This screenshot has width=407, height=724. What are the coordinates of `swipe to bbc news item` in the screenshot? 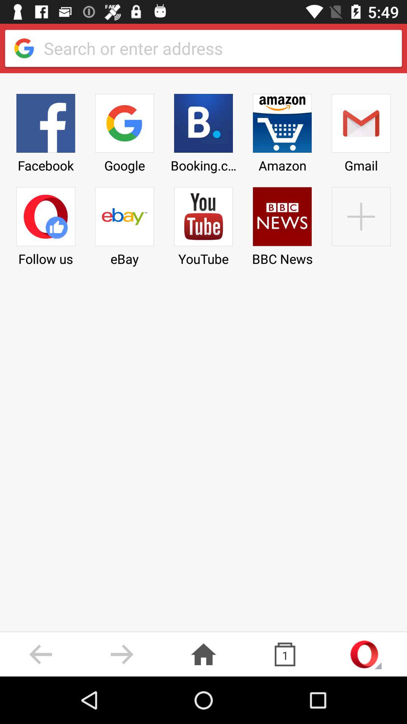 It's located at (282, 224).